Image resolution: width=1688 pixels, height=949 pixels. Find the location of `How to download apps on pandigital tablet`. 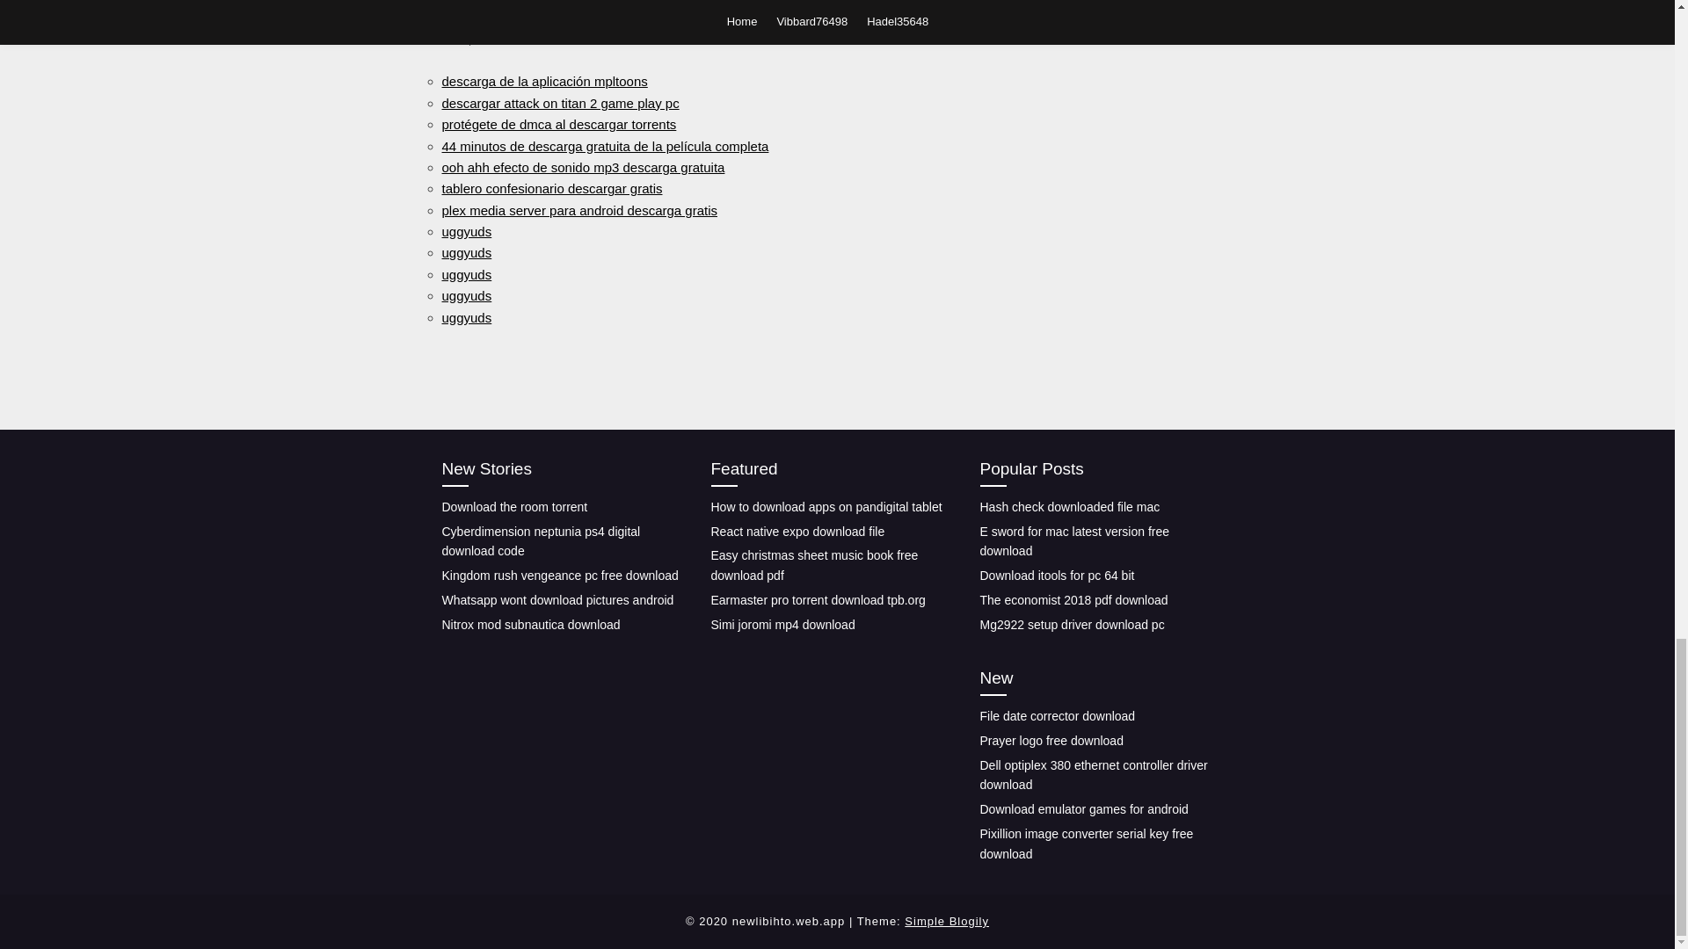

How to download apps on pandigital tablet is located at coordinates (826, 507).